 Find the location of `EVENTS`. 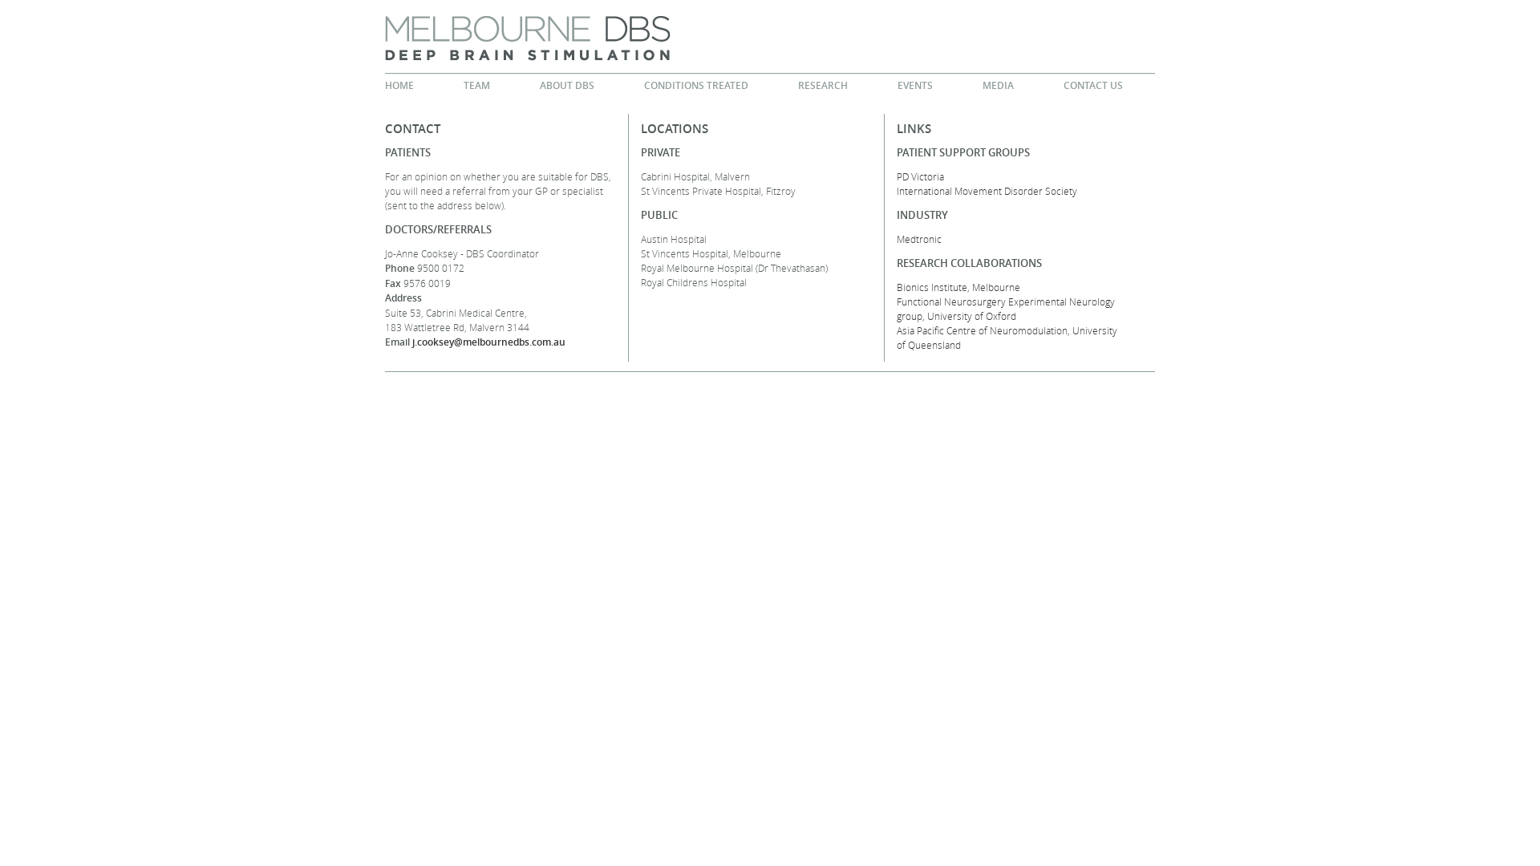

EVENTS is located at coordinates (915, 86).